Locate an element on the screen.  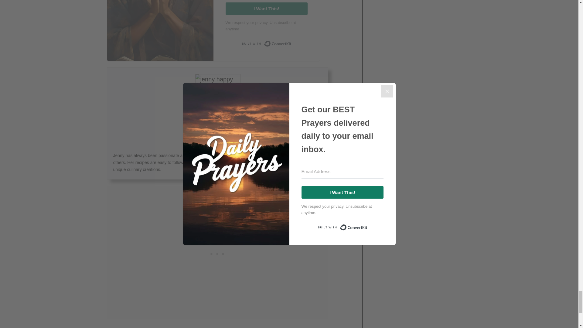
Jenny is located at coordinates (217, 131).